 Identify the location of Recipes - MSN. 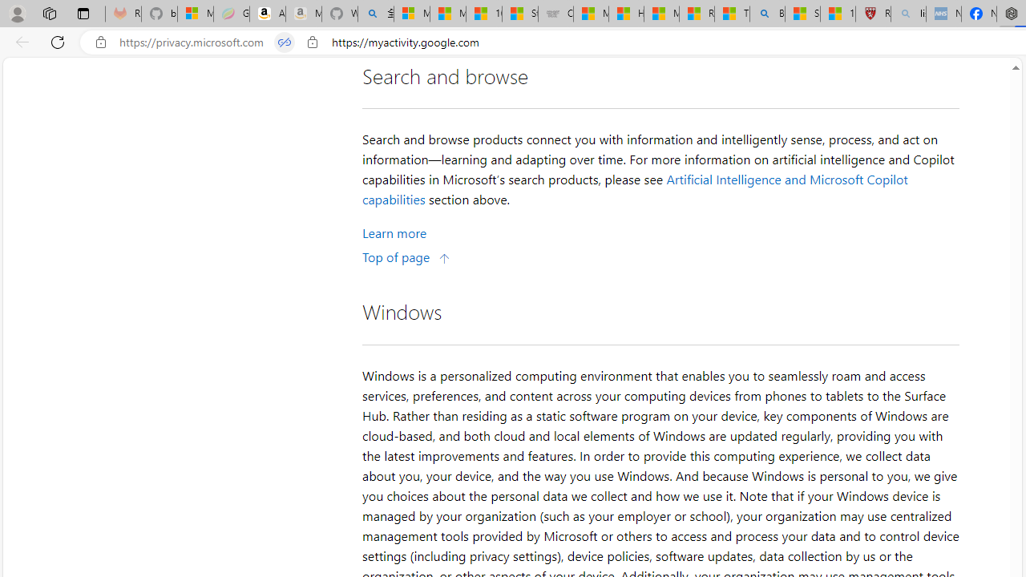
(696, 14).